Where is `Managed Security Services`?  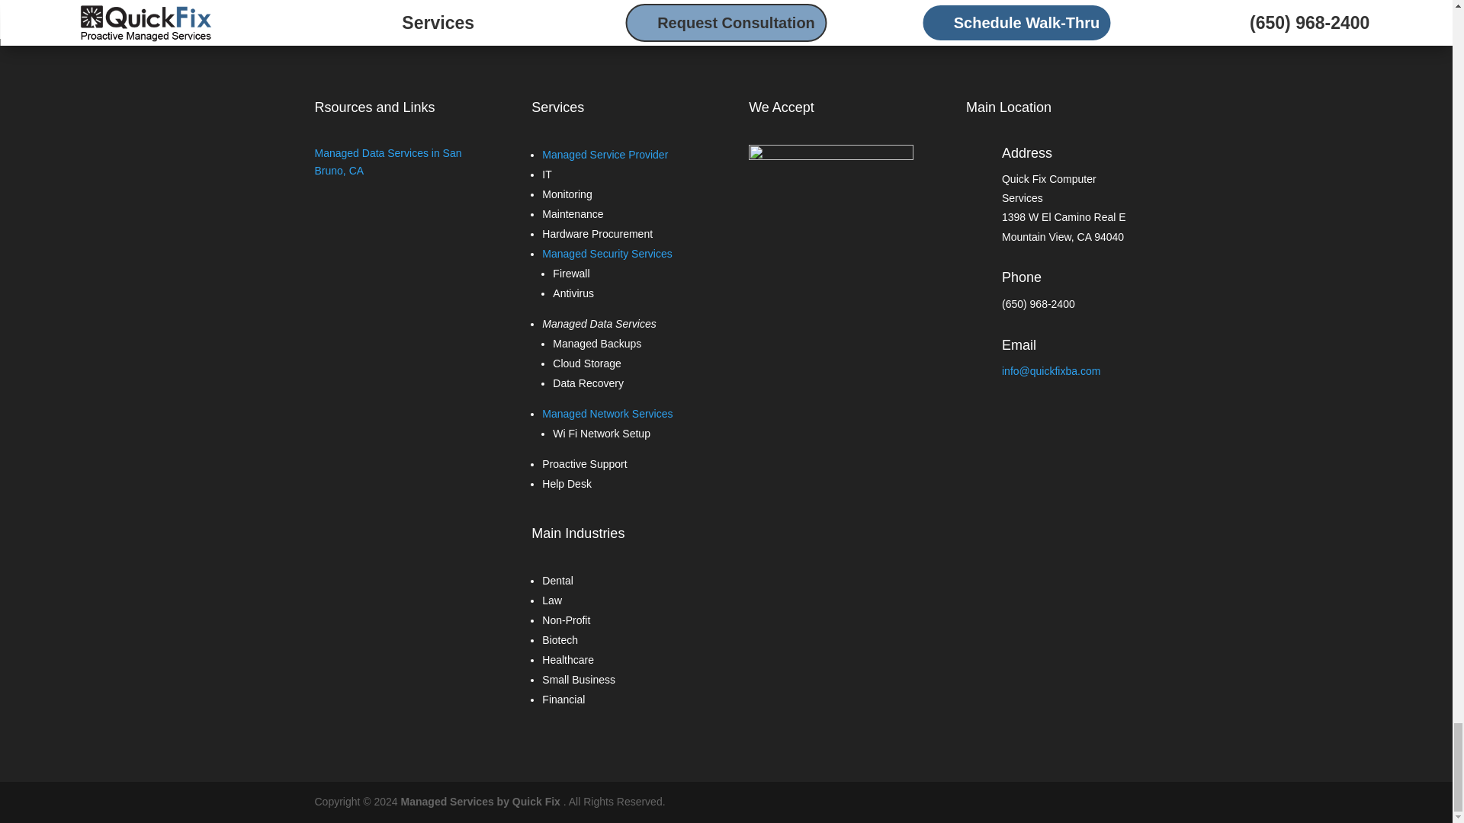
Managed Security Services is located at coordinates (607, 254).